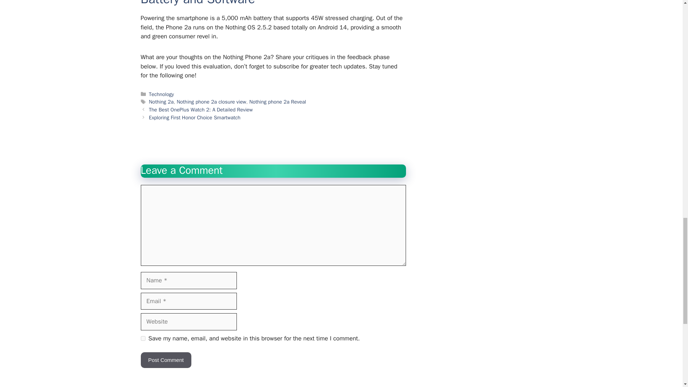  I want to click on Technology, so click(161, 94).